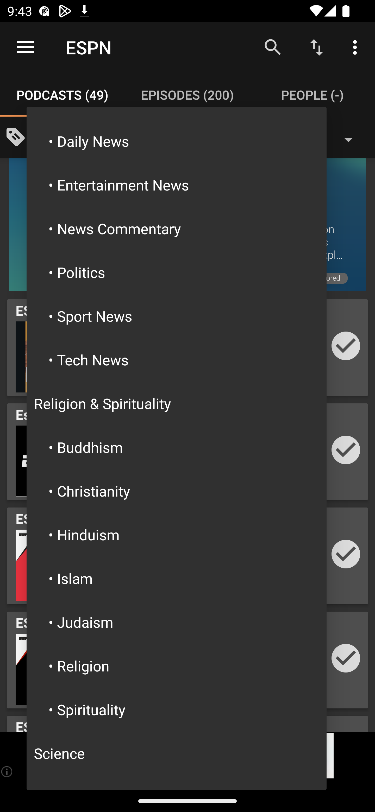 This screenshot has width=375, height=812. I want to click on     • Christianity, so click(177, 491).